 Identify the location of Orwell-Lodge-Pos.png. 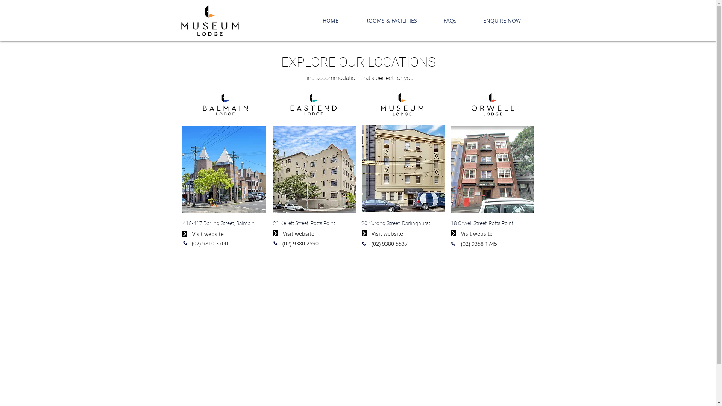
(493, 104).